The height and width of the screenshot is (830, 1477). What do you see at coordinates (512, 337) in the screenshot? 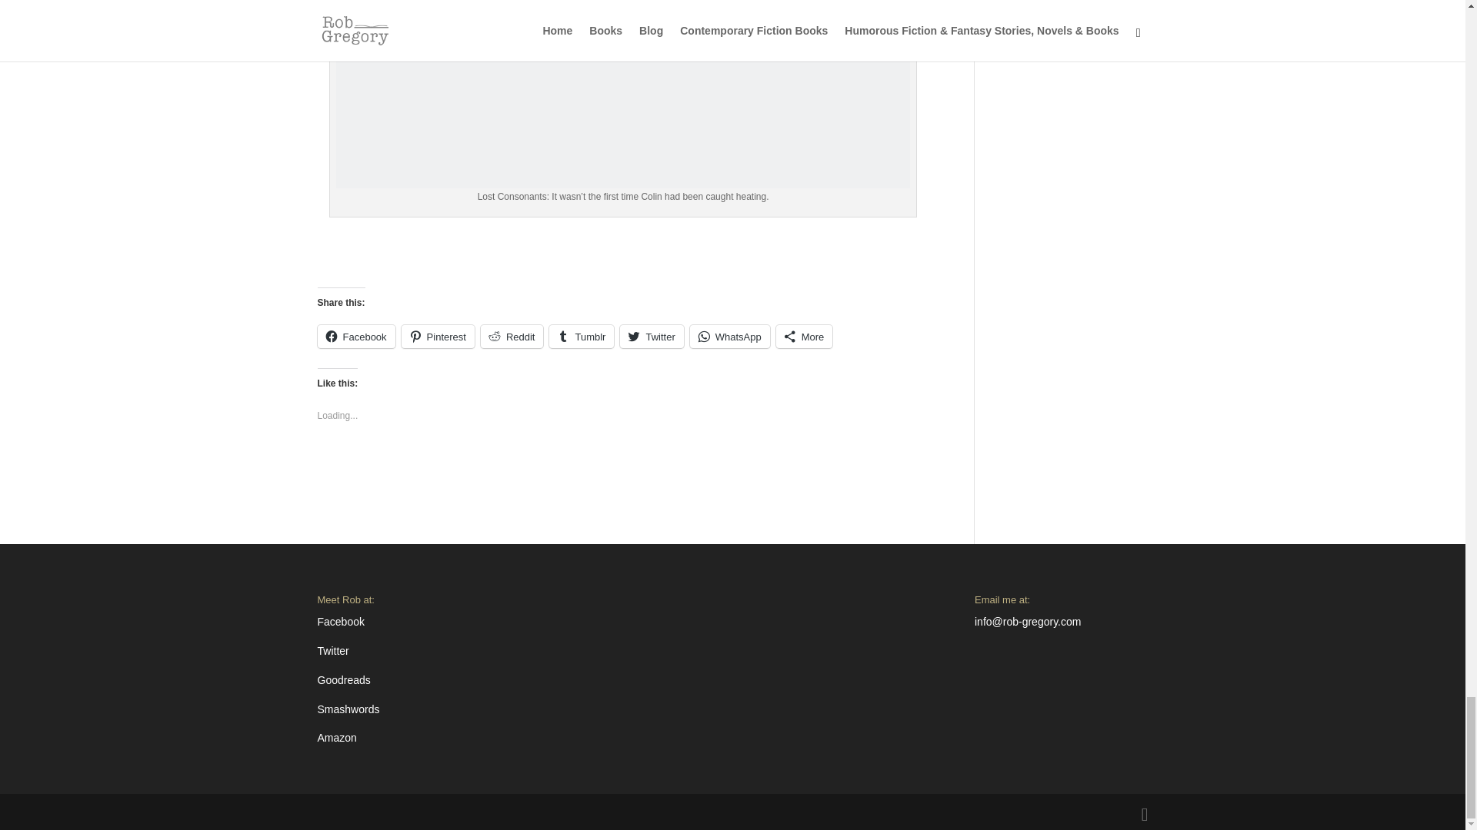
I see `Reddit` at bounding box center [512, 337].